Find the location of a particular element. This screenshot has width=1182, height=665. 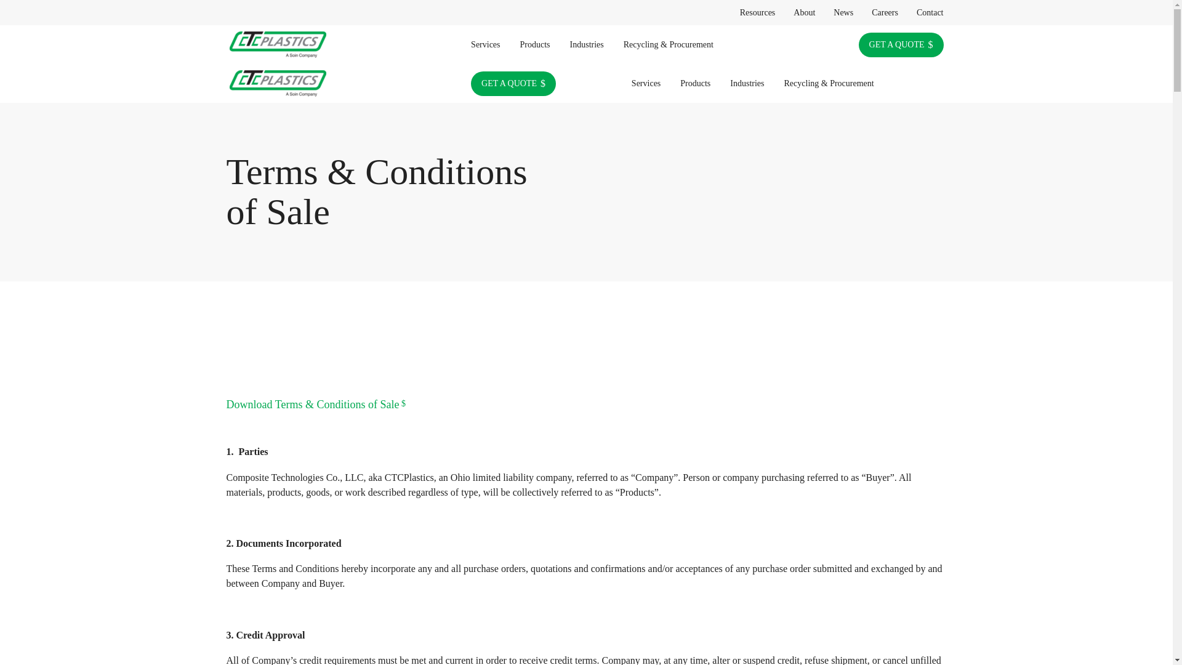

Careers is located at coordinates (885, 12).